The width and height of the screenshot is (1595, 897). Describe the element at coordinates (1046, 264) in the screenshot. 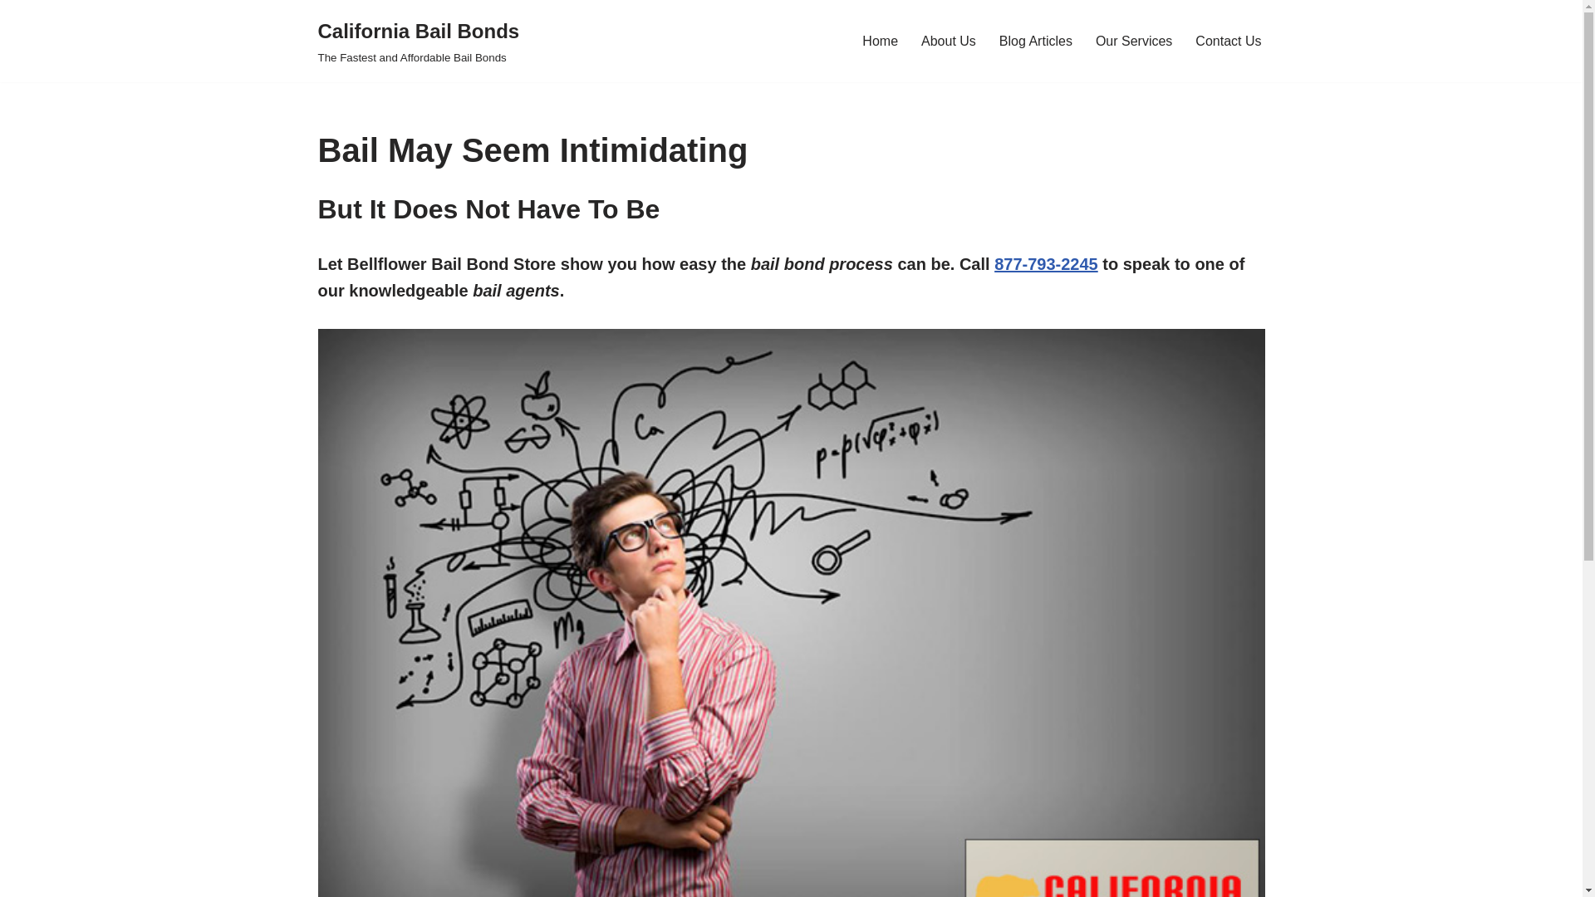

I see `Our Services` at that location.